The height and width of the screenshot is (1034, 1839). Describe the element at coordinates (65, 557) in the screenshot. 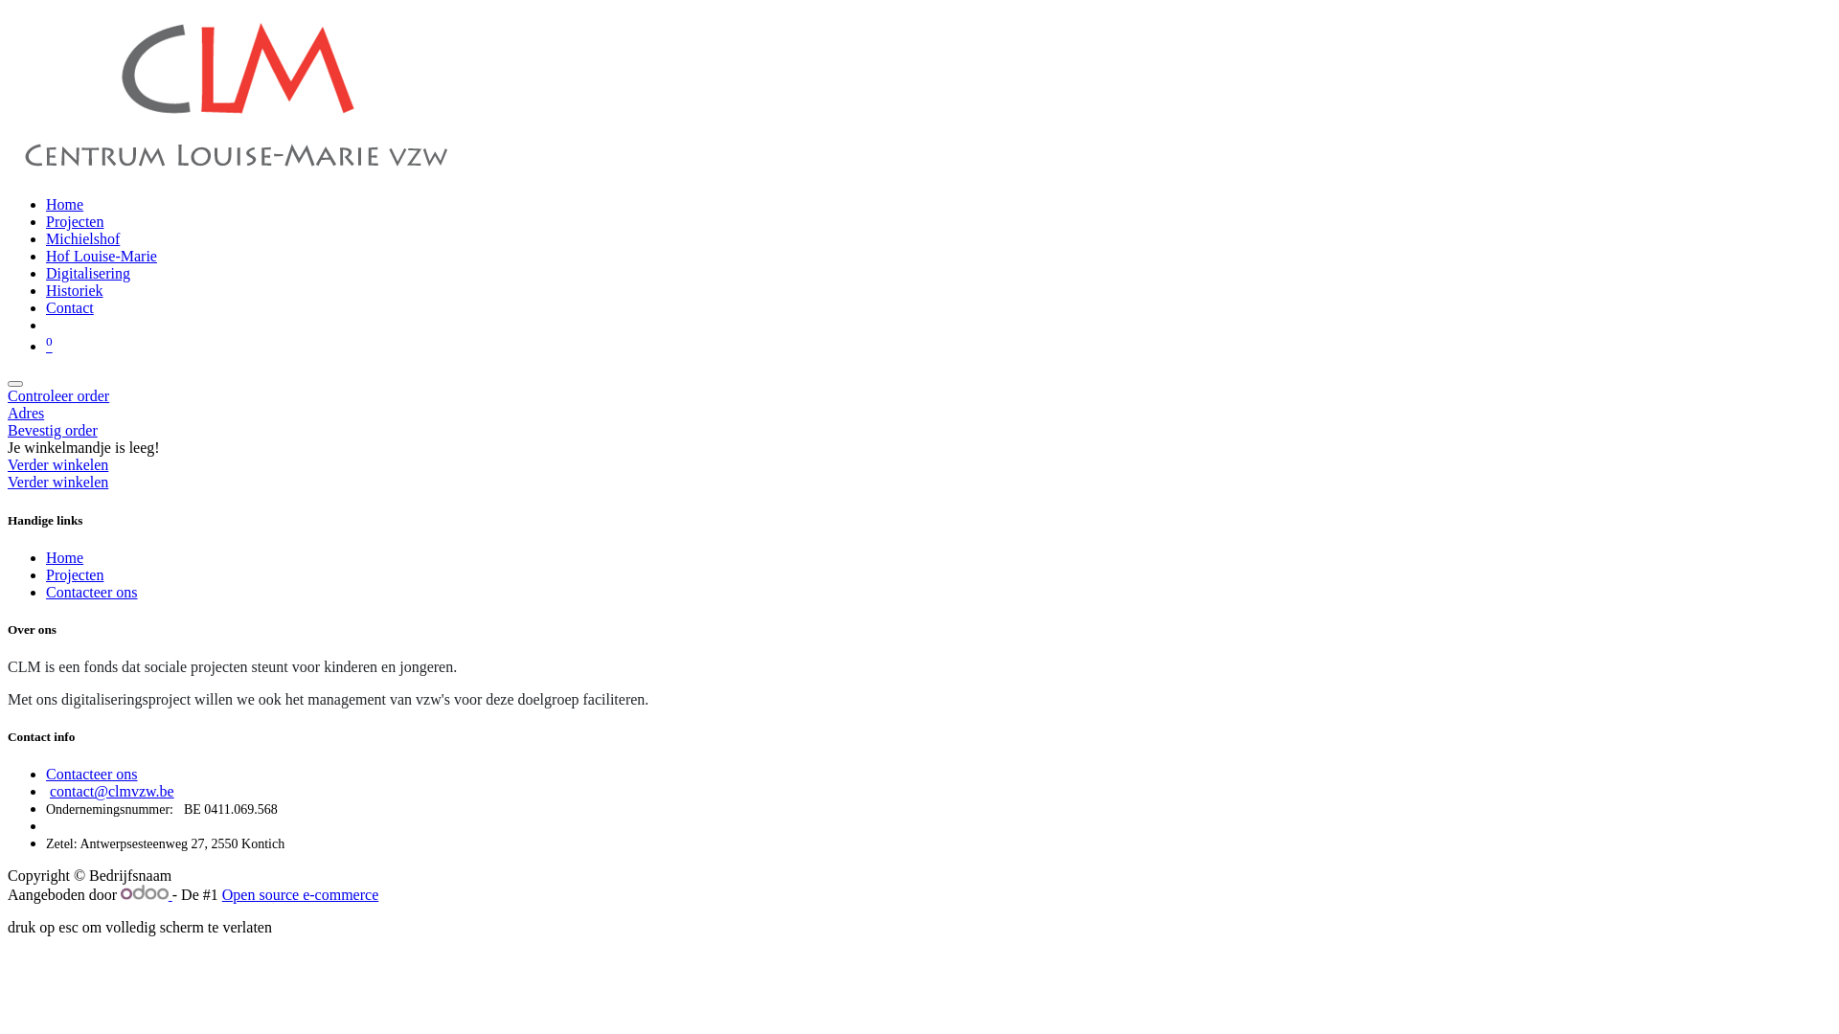

I see `Home` at that location.